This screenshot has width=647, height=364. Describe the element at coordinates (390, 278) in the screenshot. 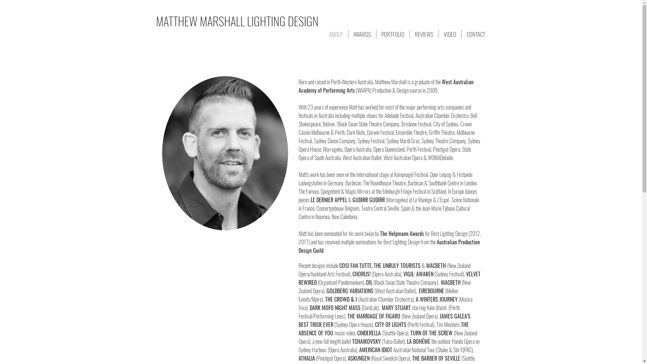

I see `VELVET REWIRED` at that location.